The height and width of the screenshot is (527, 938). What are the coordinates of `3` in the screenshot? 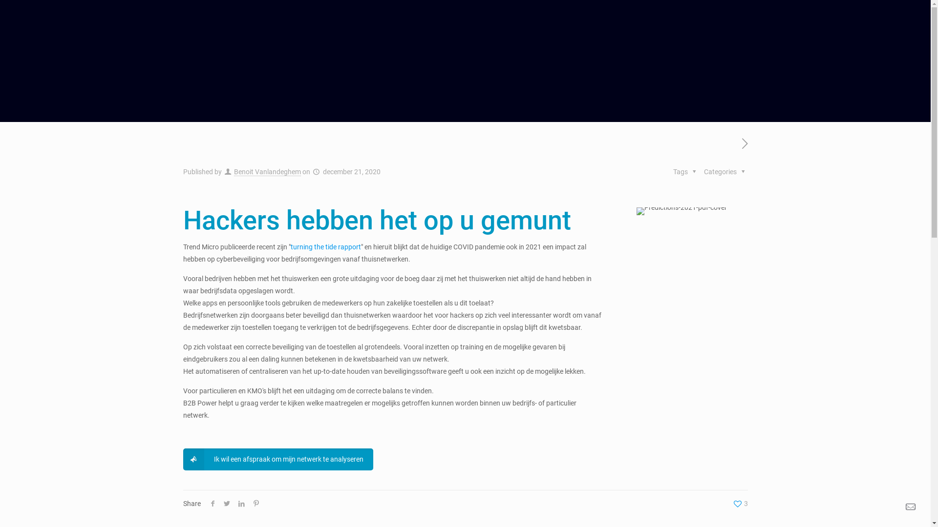 It's located at (740, 504).